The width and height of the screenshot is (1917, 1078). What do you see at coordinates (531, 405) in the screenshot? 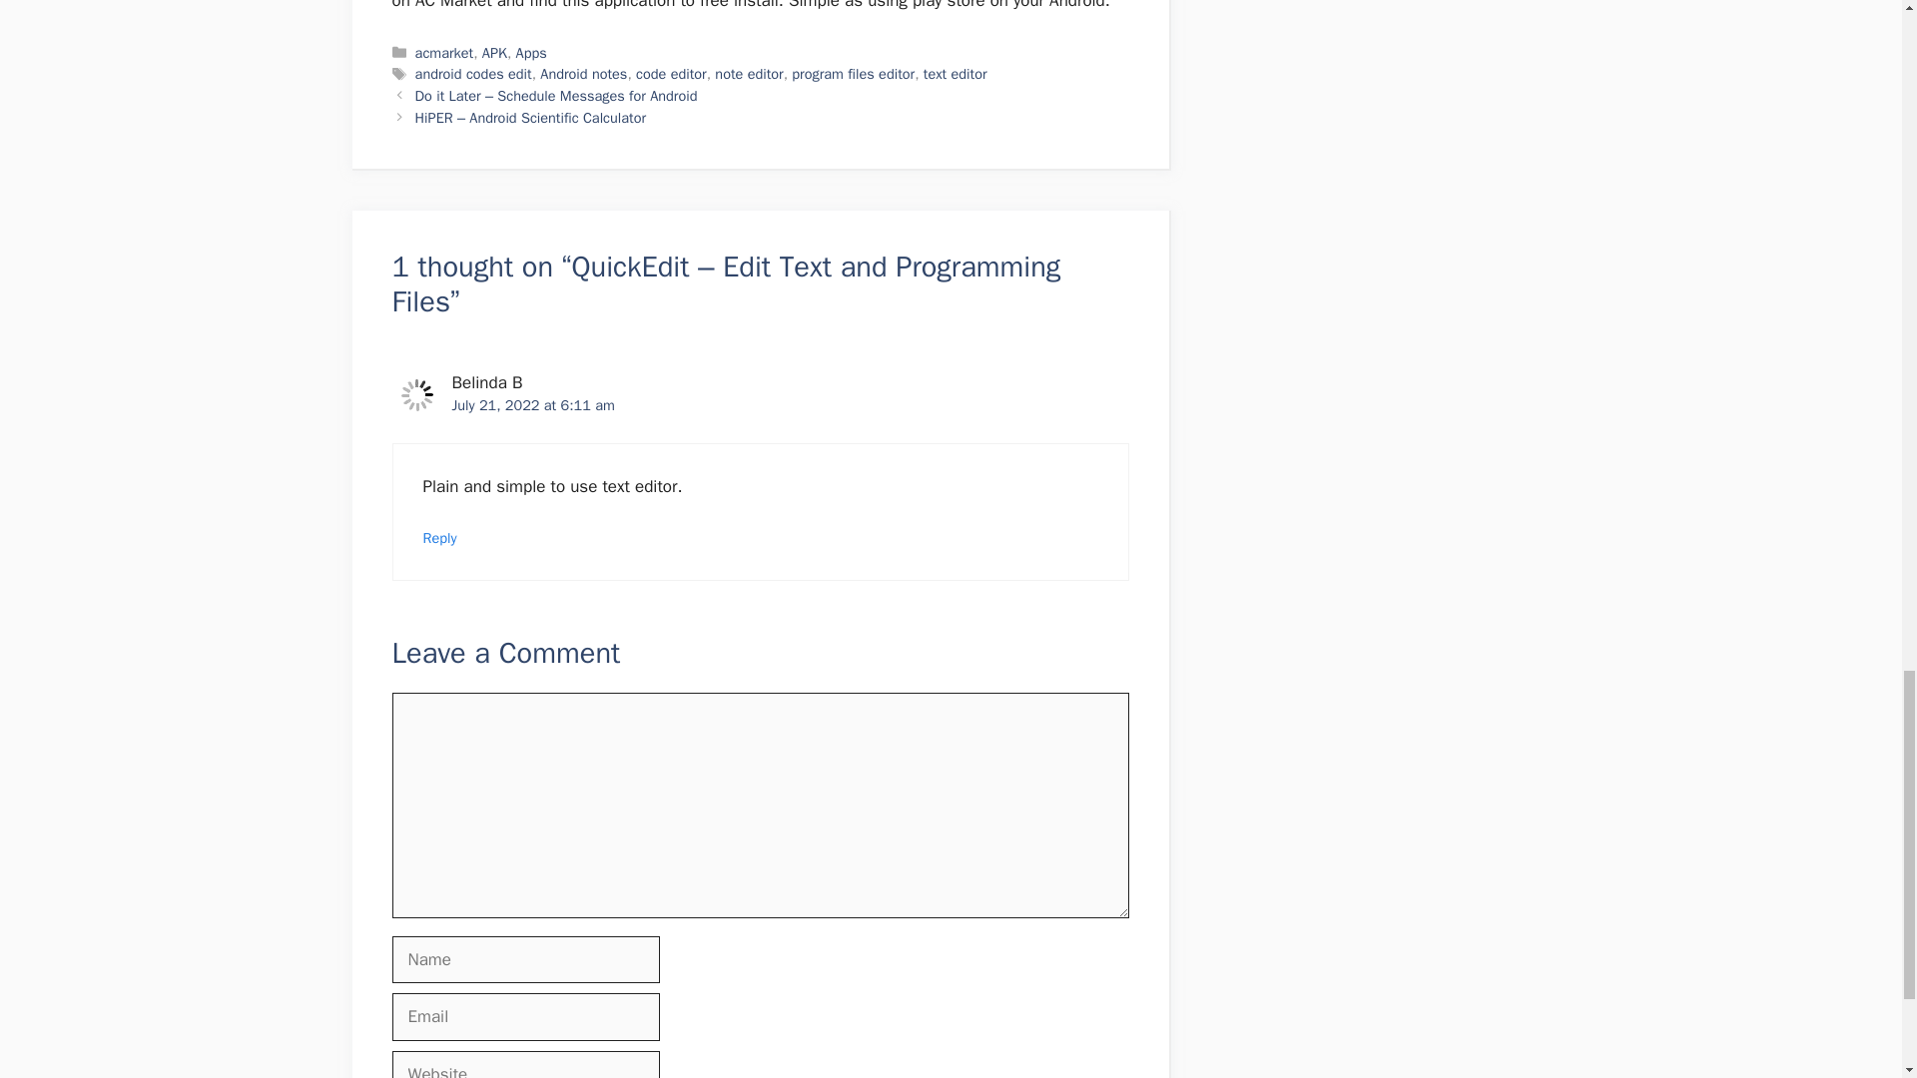
I see `July 21, 2022 at 6:11 am` at bounding box center [531, 405].